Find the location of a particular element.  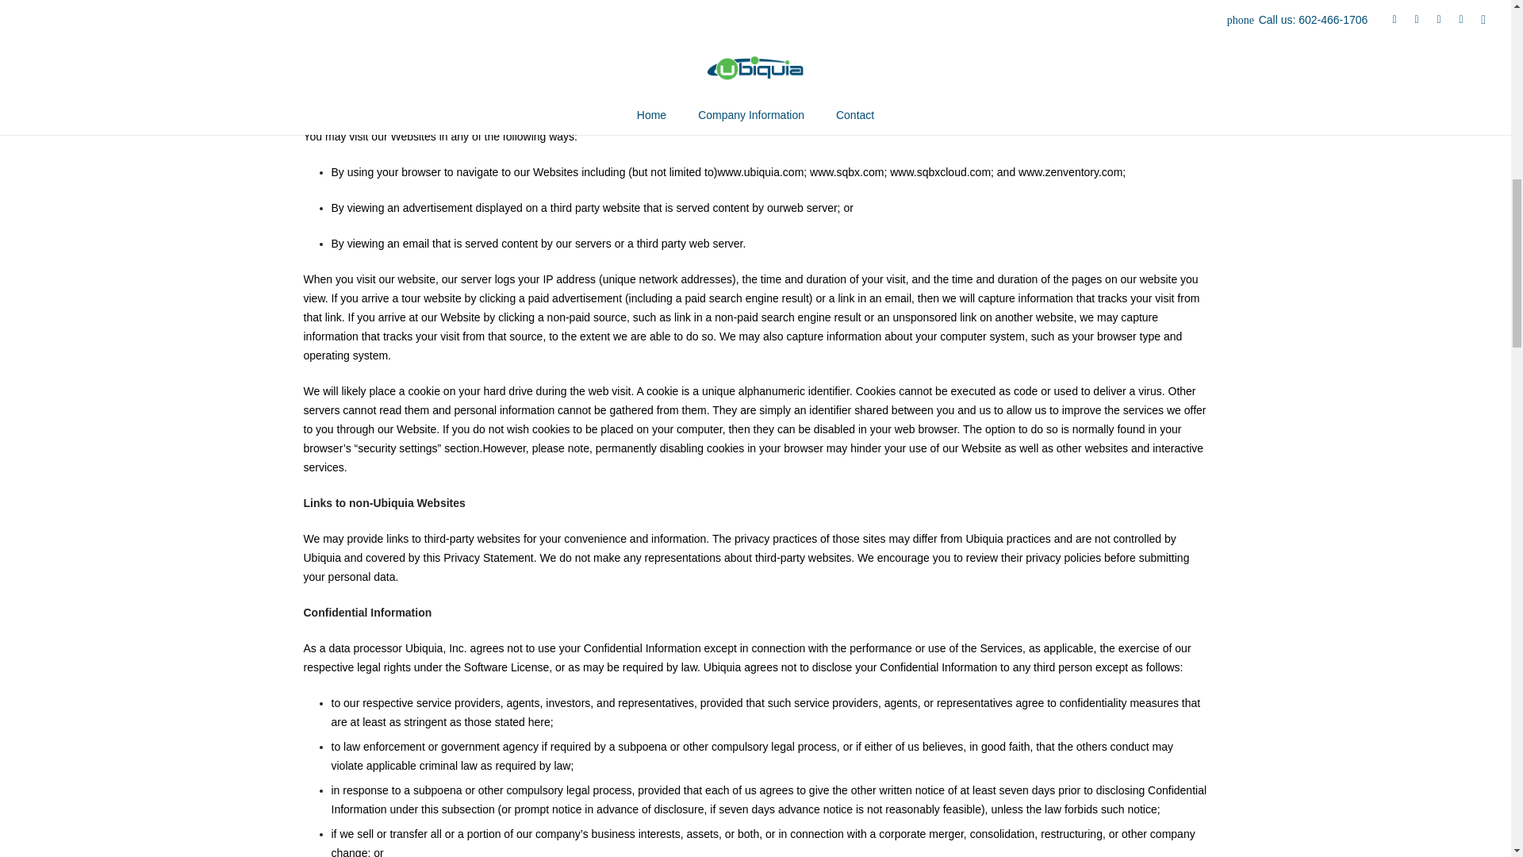

Back to top is located at coordinates (1479, 24).